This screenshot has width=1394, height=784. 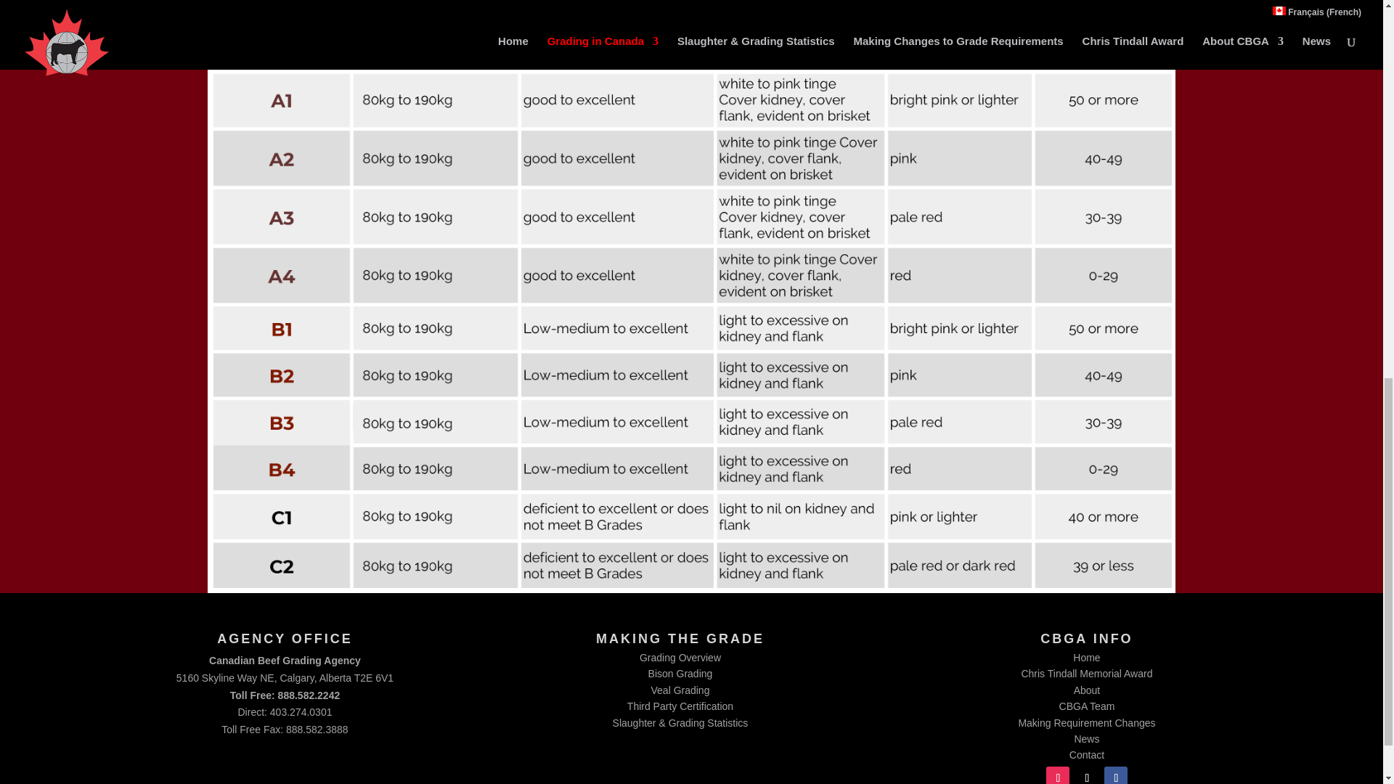 I want to click on Home, so click(x=1086, y=657).